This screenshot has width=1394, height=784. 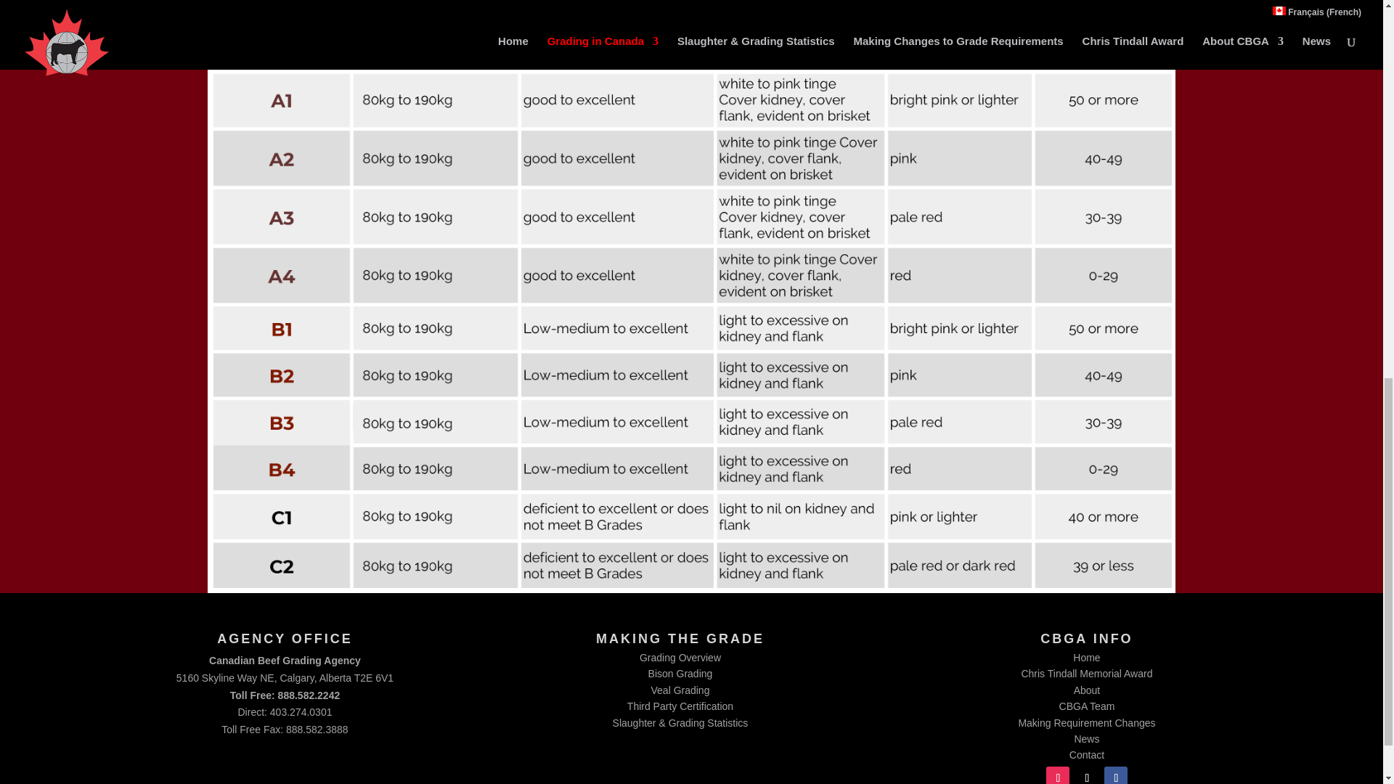 I want to click on Home, so click(x=1086, y=657).